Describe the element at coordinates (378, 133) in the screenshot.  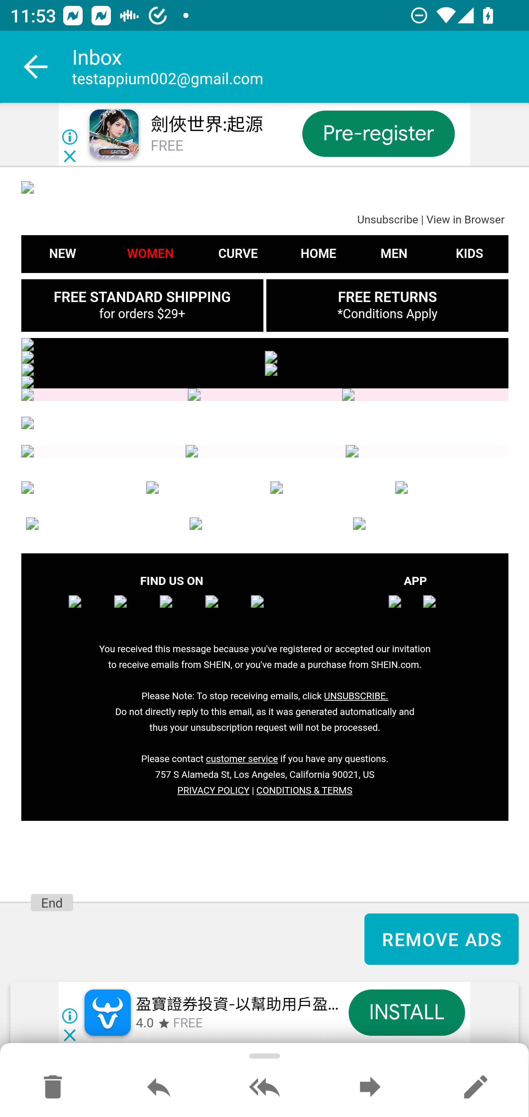
I see `Pre-register` at that location.